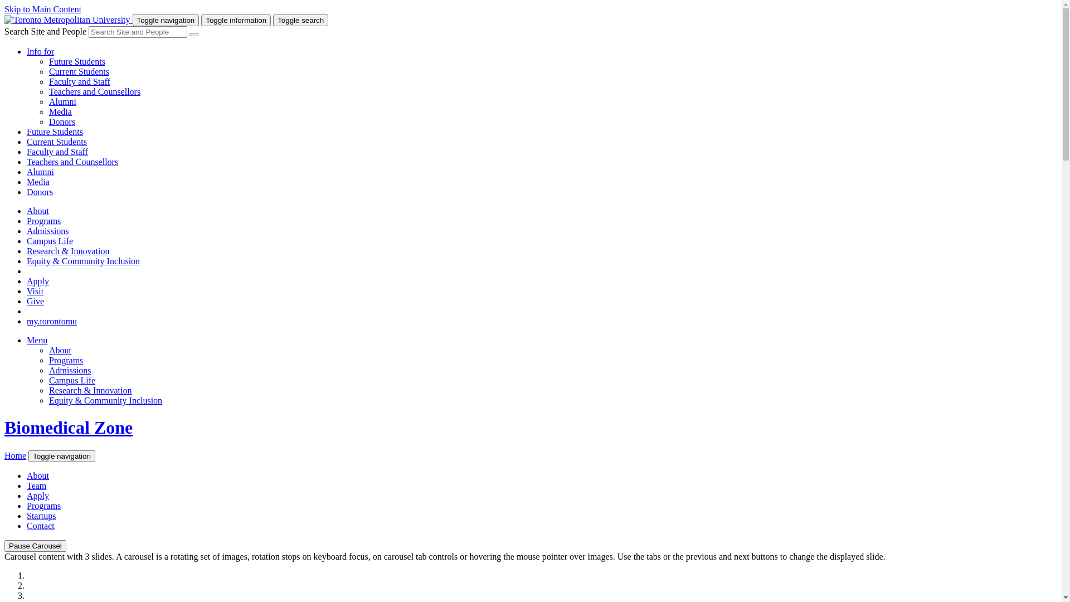  What do you see at coordinates (36, 301) in the screenshot?
I see `Give` at bounding box center [36, 301].